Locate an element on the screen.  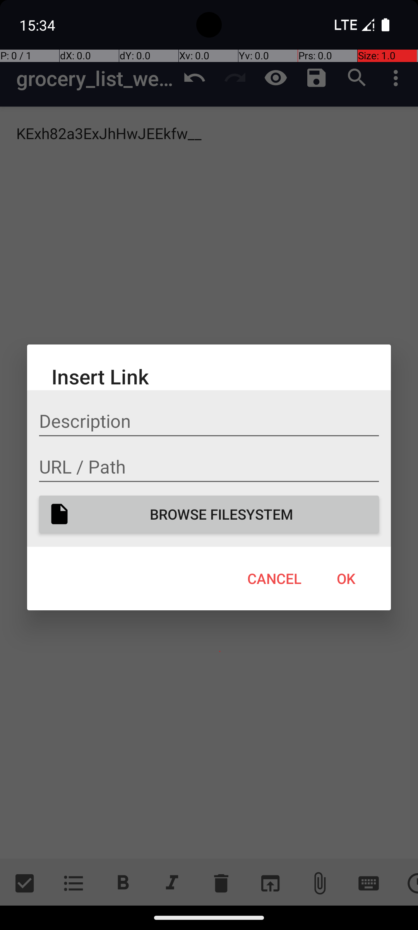
BROWSE FILESYSTEM is located at coordinates (209, 514).